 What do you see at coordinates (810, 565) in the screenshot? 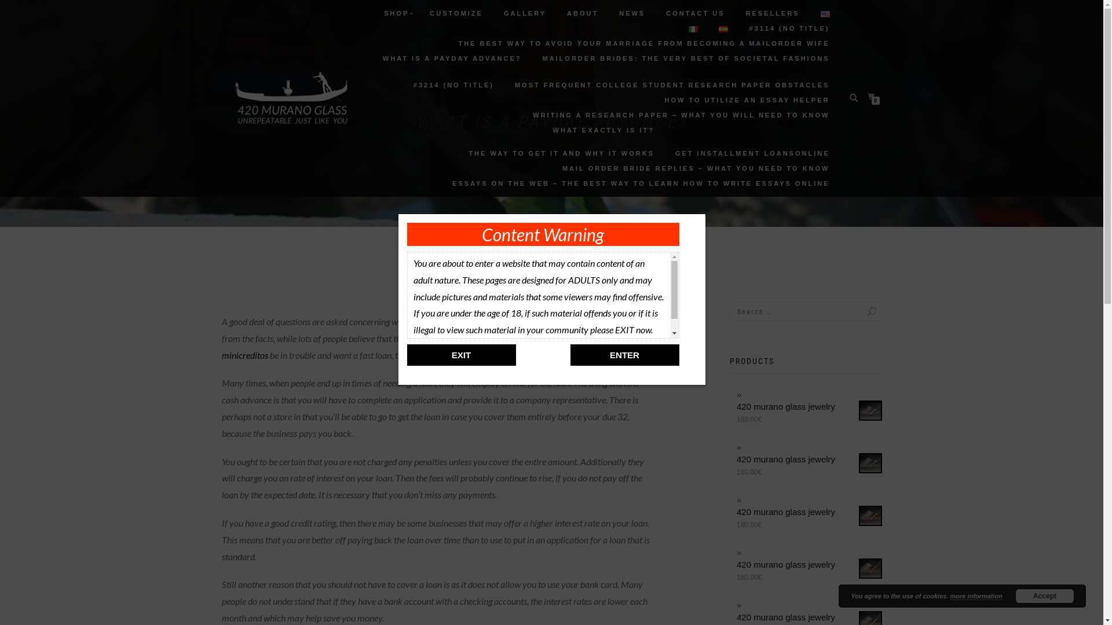
I see `420 murano glass jewelry` at bounding box center [810, 565].